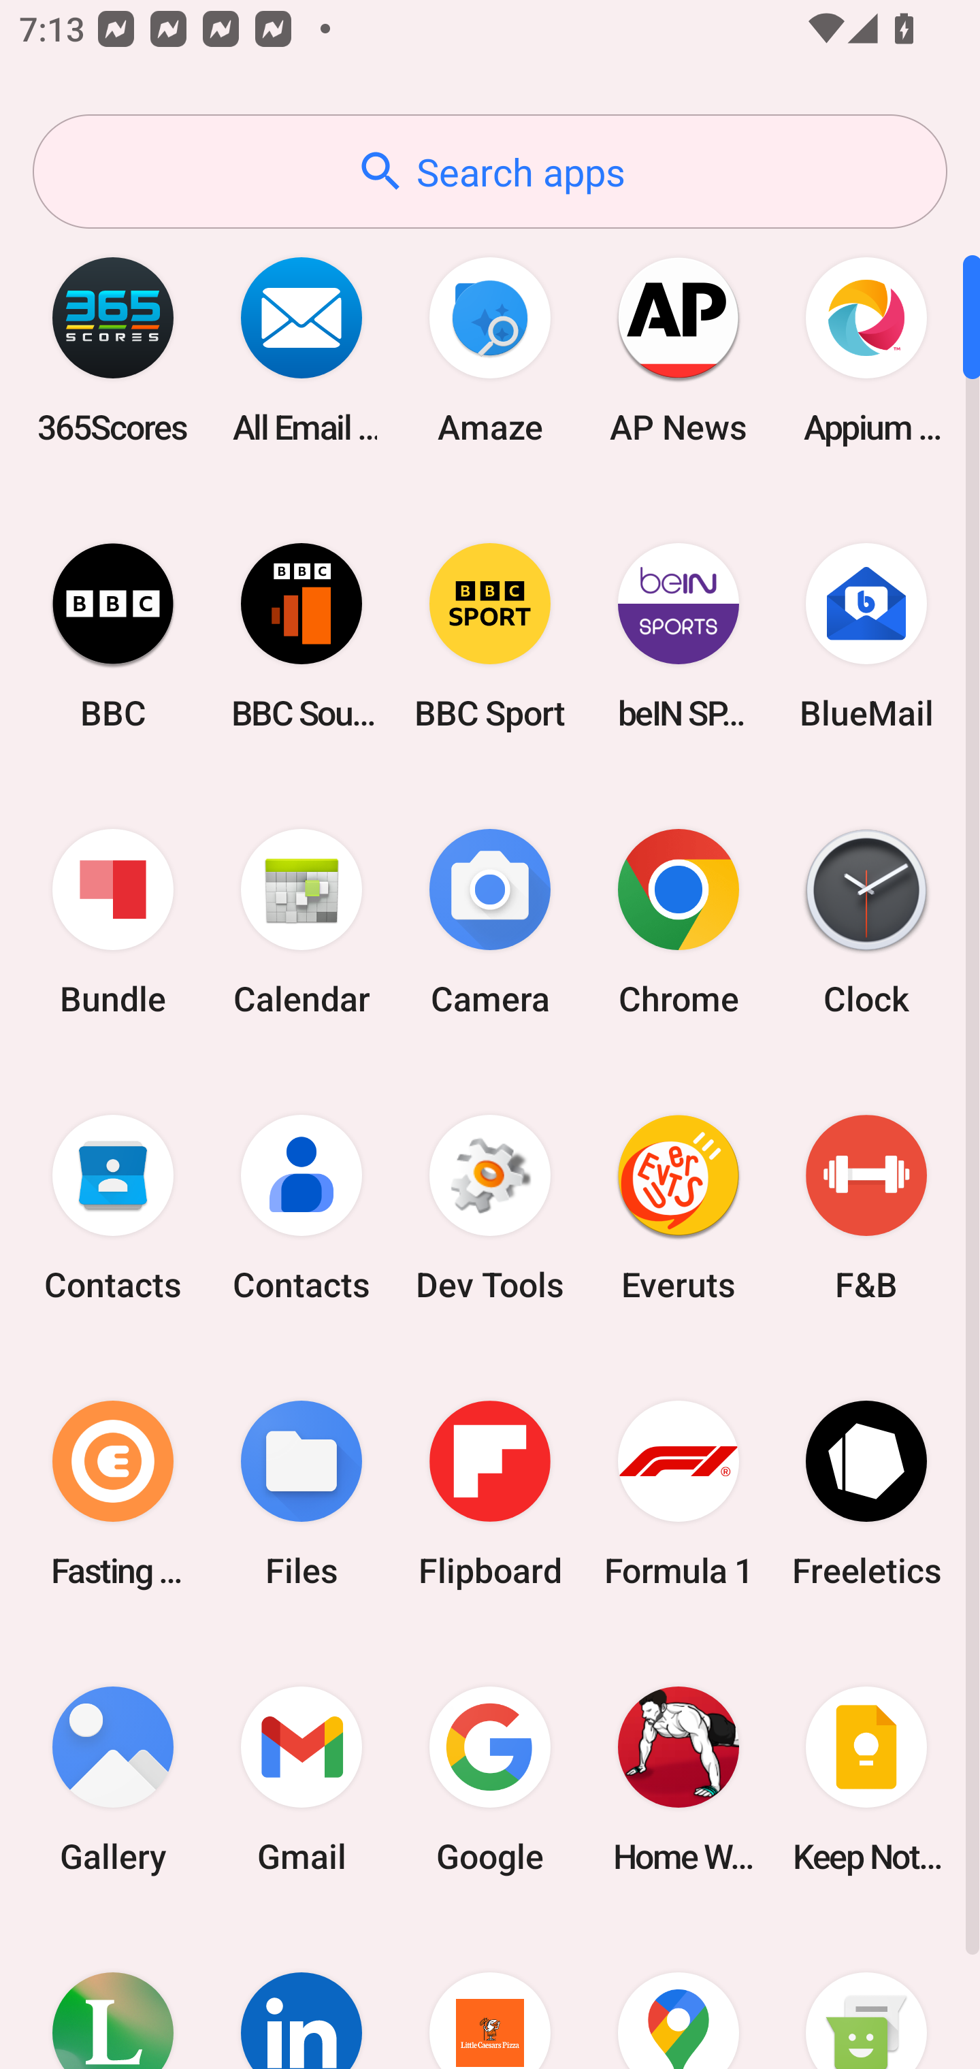 The width and height of the screenshot is (980, 2069). Describe the element at coordinates (866, 923) in the screenshot. I see `Clock` at that location.